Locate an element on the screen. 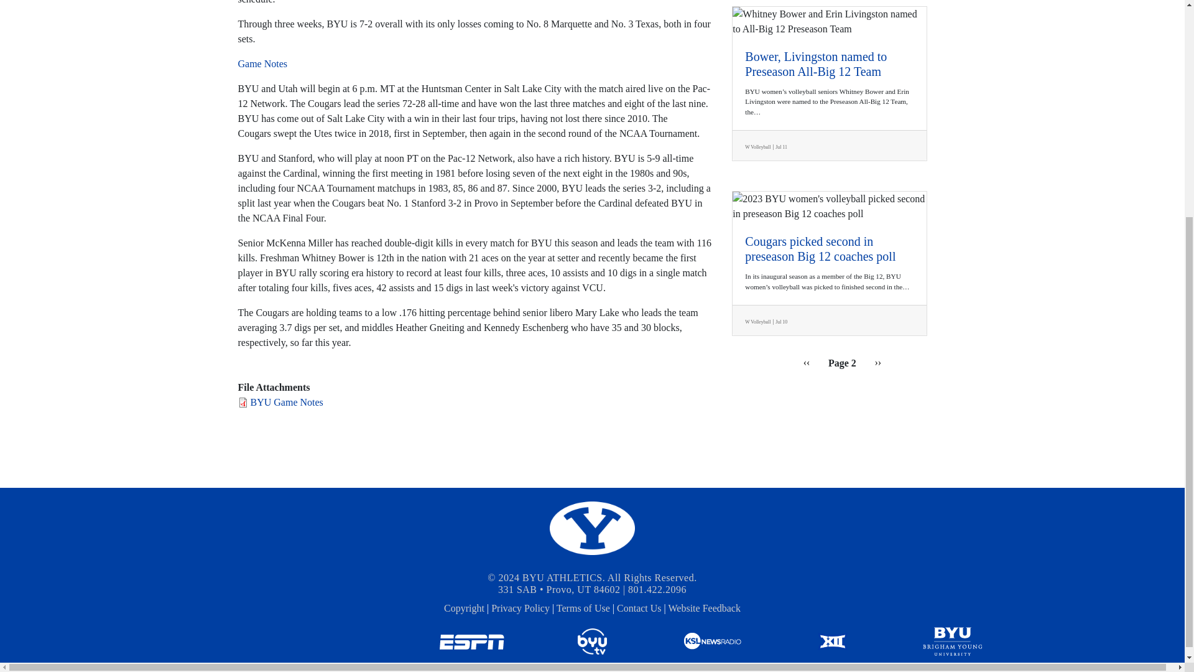  Go to next page is located at coordinates (878, 363).